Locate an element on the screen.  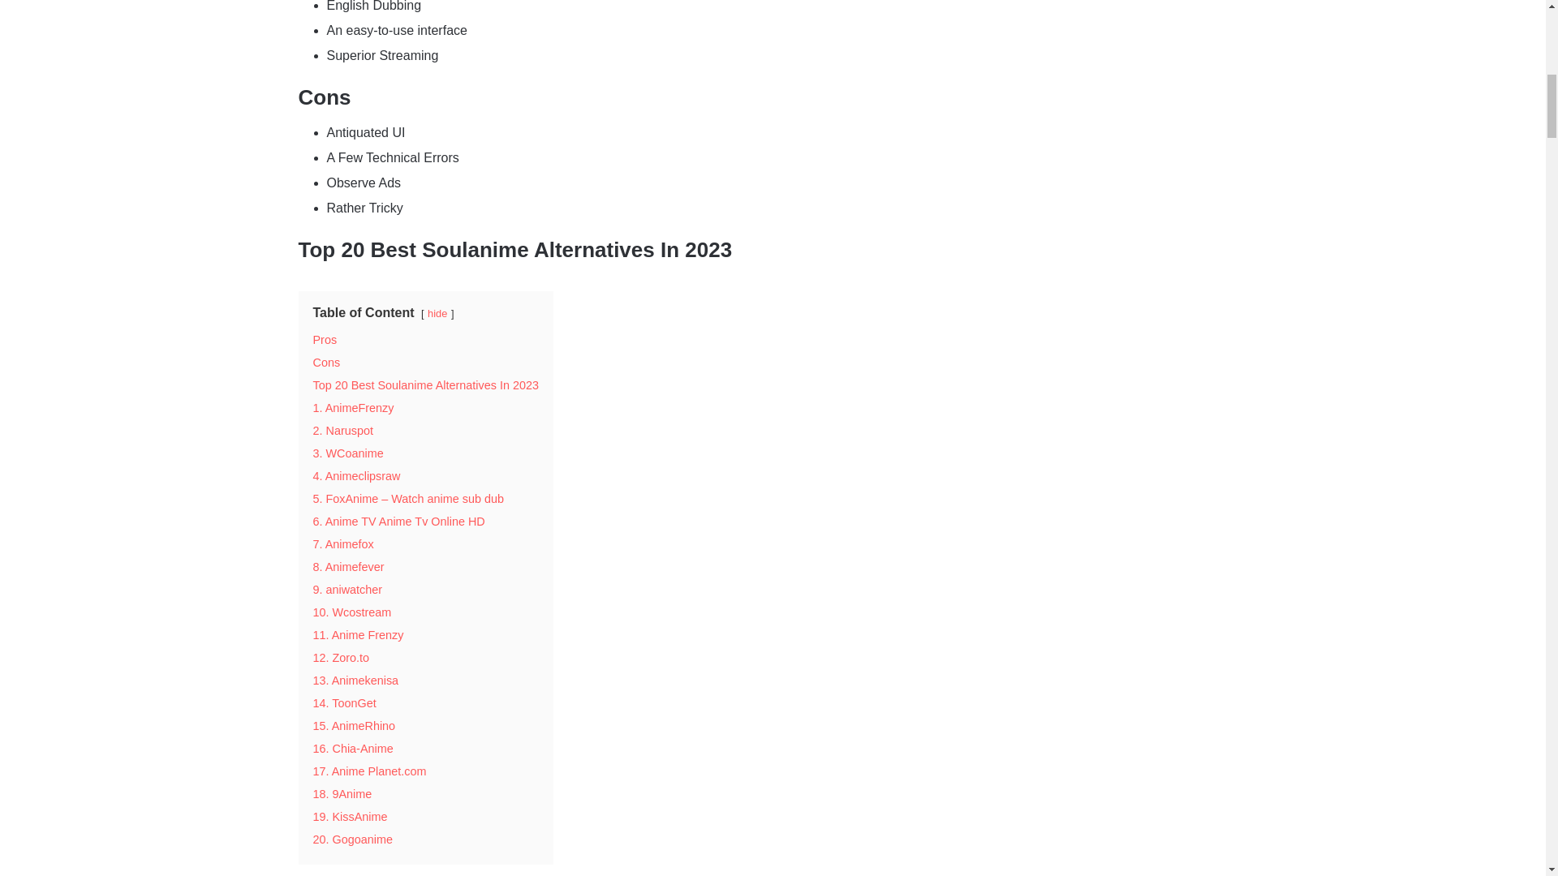
13. Animekenisa is located at coordinates (355, 680).